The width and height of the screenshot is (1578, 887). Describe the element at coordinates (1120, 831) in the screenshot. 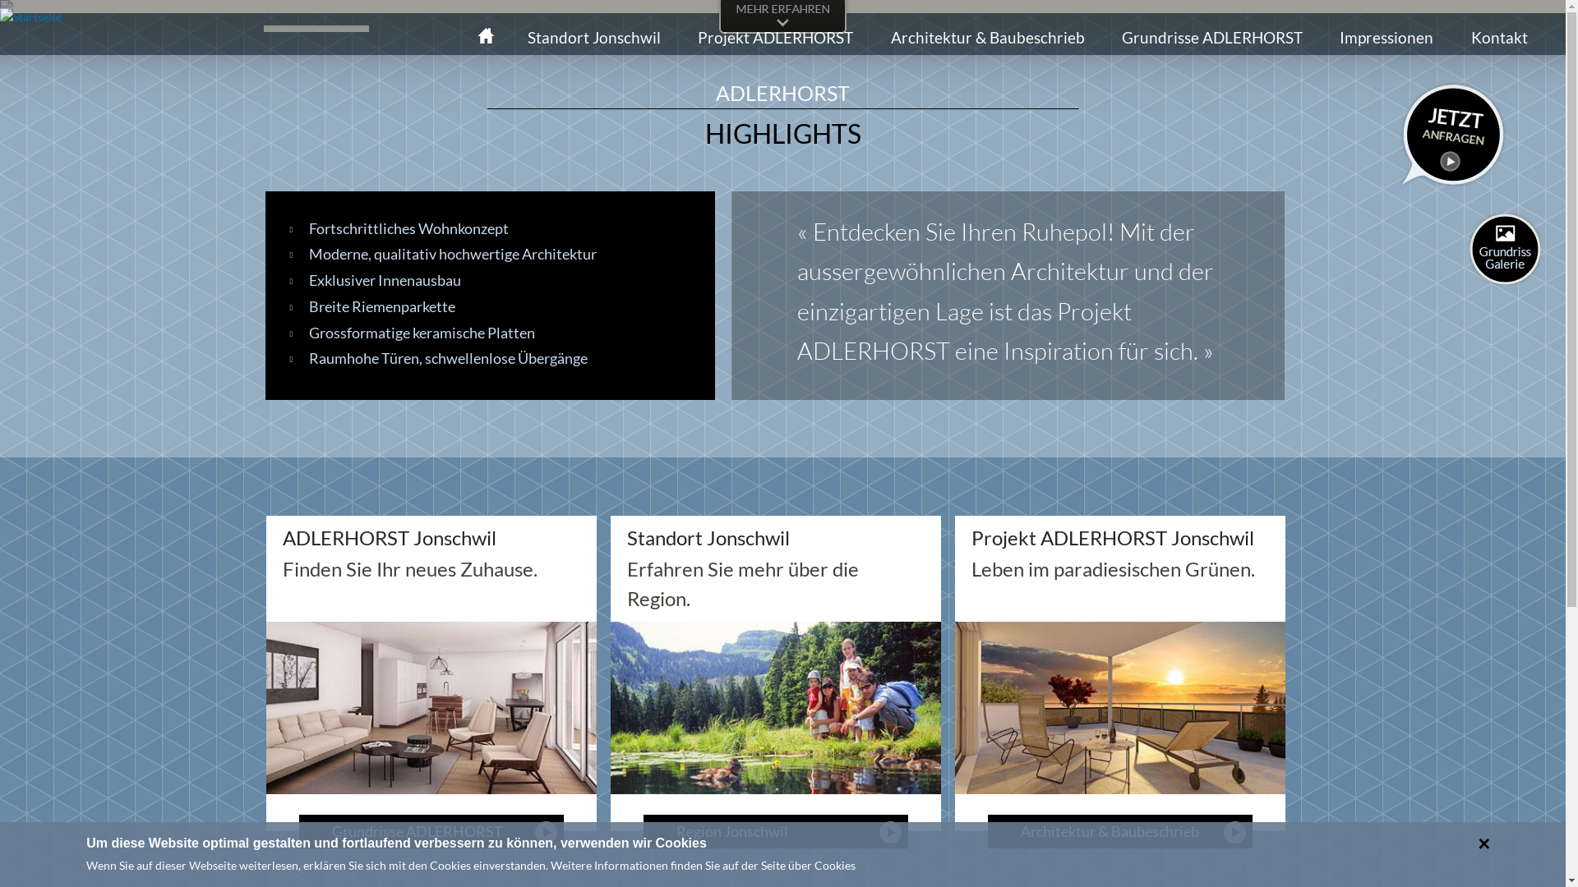

I see `Architektur & Baubeschrieb` at that location.